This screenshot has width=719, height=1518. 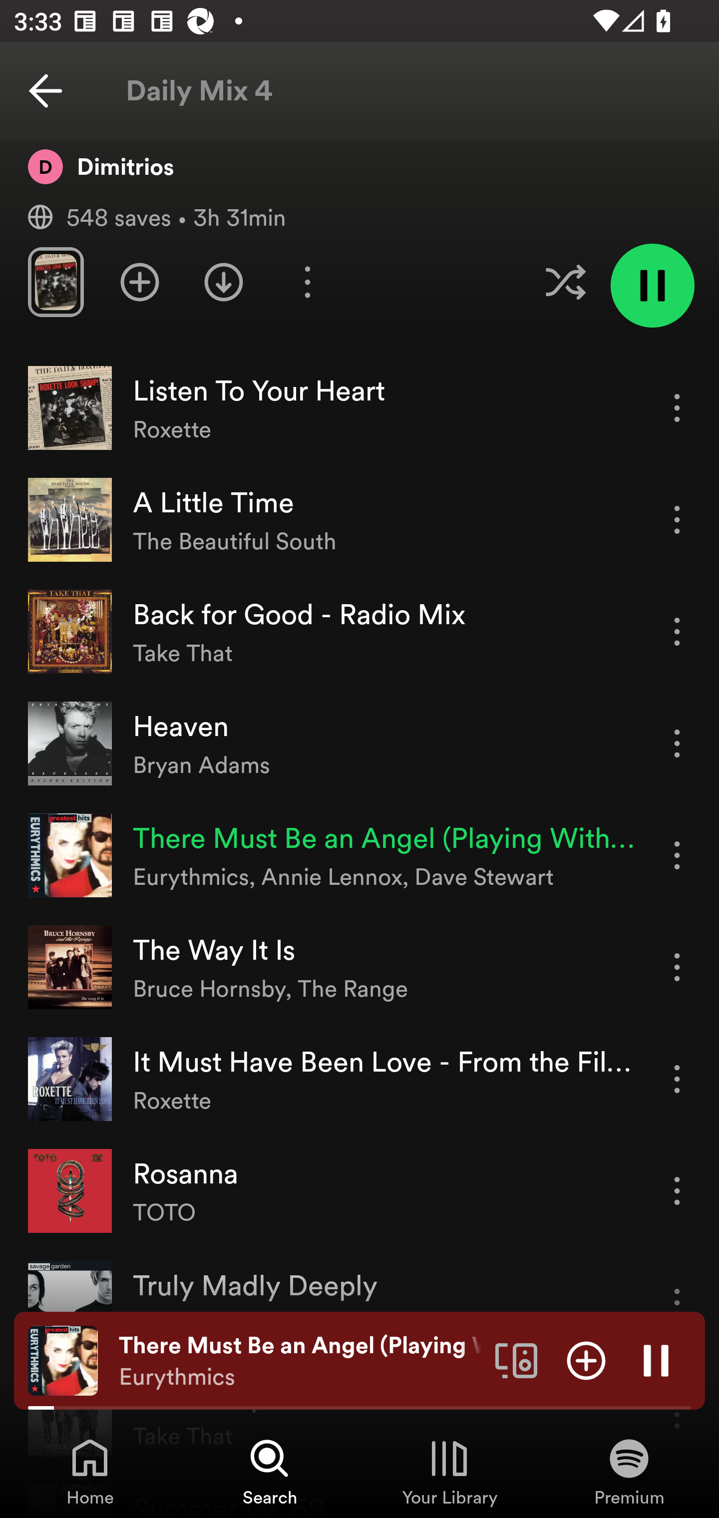 I want to click on More options for song Back for Good - Radio Mix, so click(x=677, y=631).